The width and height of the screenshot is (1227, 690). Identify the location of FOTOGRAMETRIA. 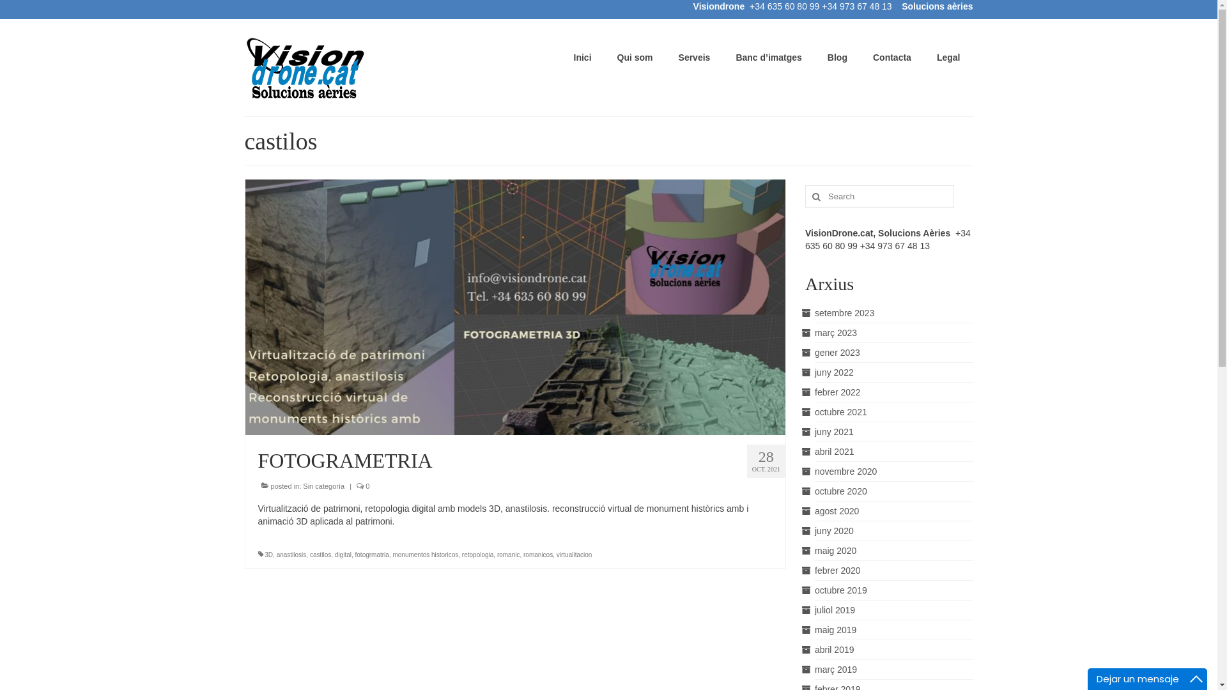
(516, 461).